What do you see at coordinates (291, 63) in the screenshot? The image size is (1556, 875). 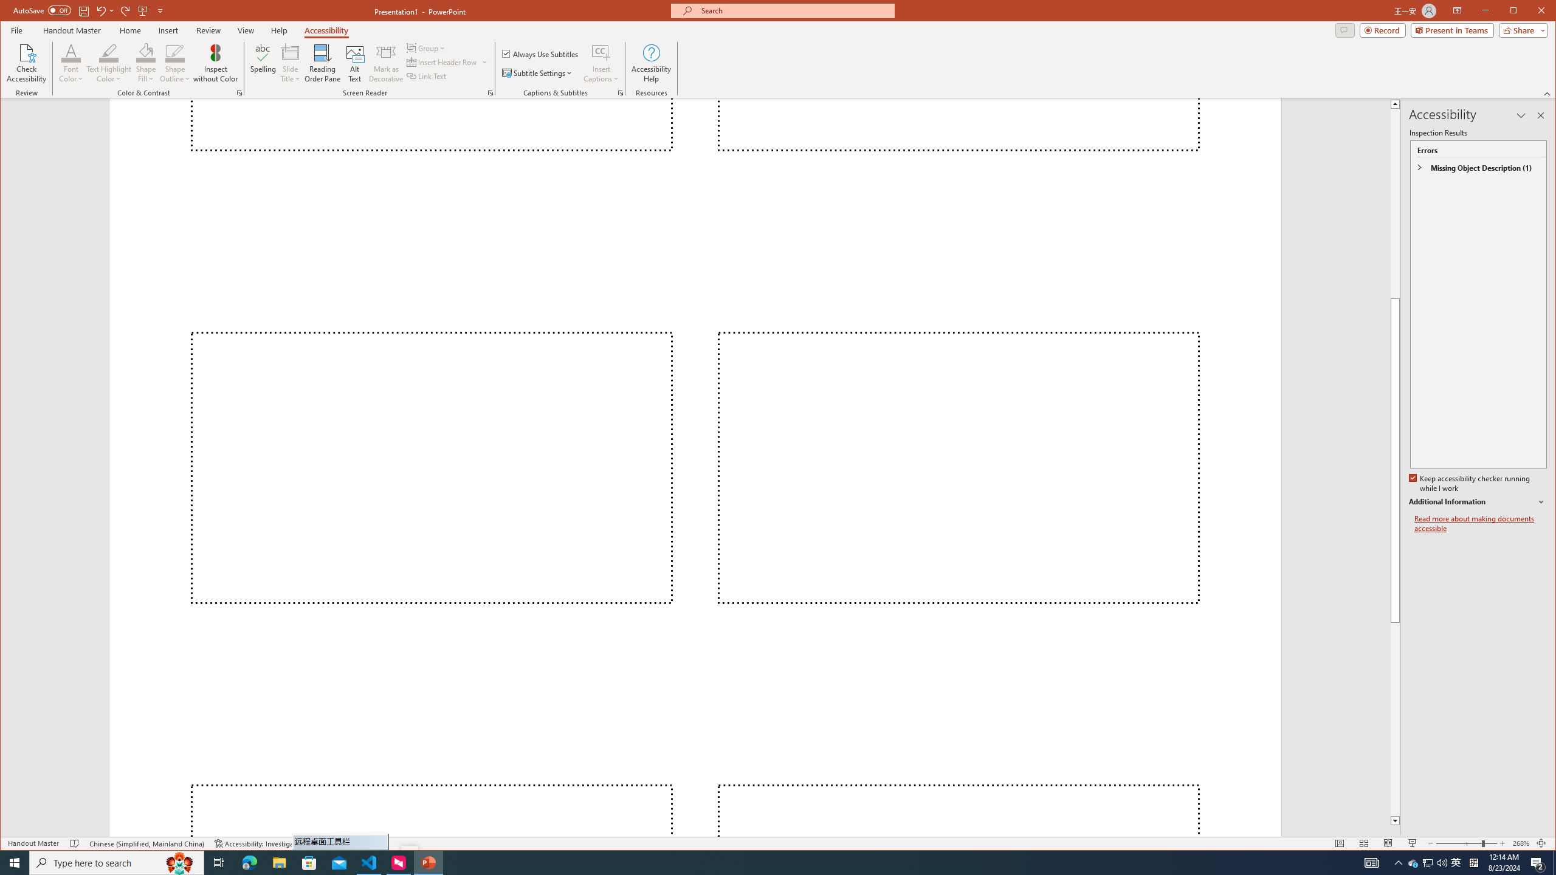 I see `Slide Title` at bounding box center [291, 63].